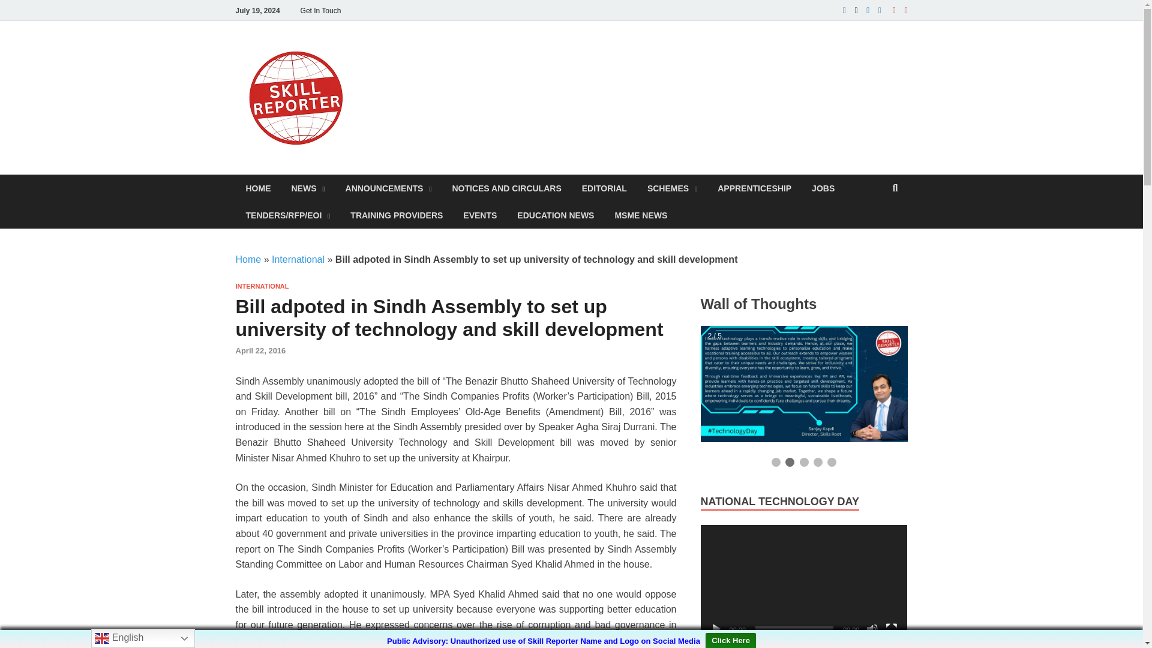  Describe the element at coordinates (320, 10) in the screenshot. I see `Get In Touch` at that location.